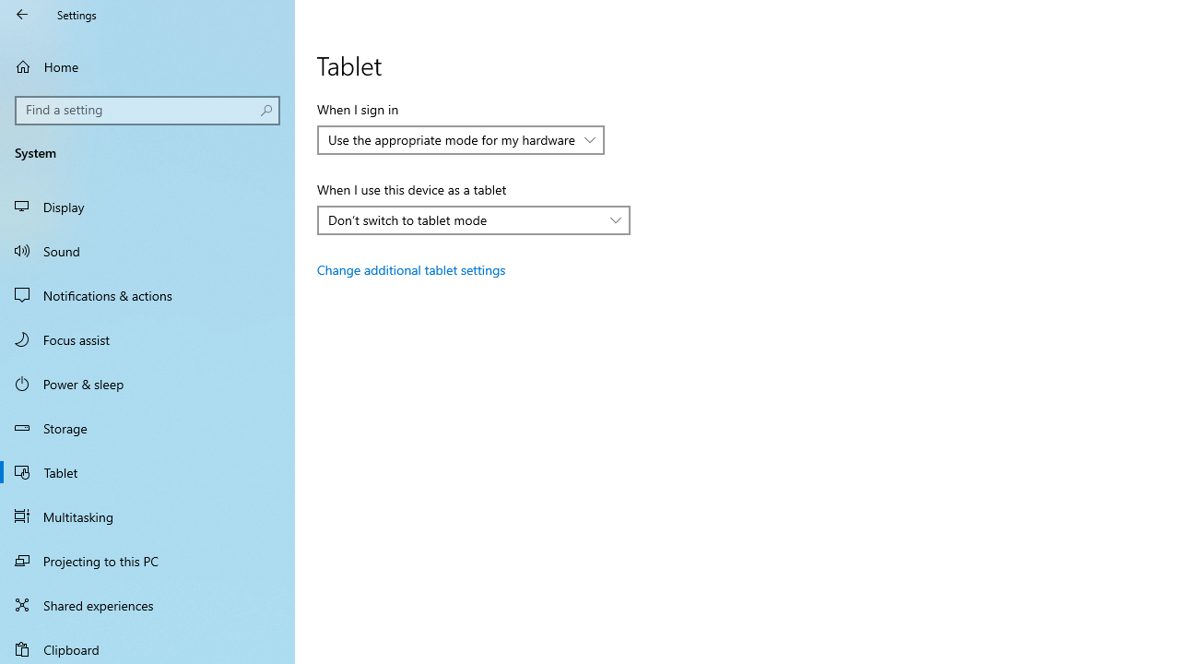 The width and height of the screenshot is (1180, 664). I want to click on Back, so click(22, 15).